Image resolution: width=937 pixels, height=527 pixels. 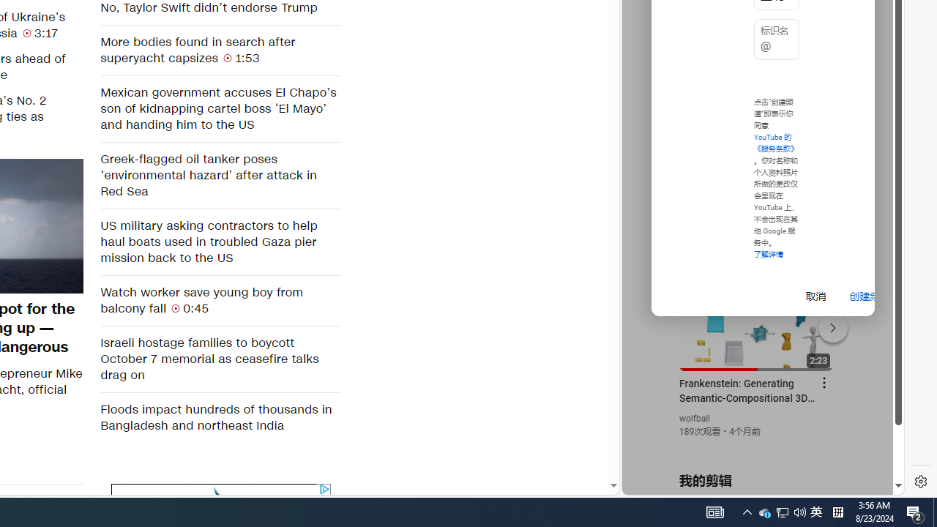 I want to click on Notification Chevron, so click(x=747, y=512).